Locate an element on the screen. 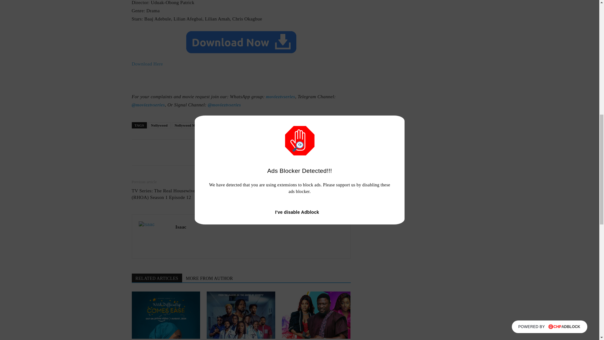 The image size is (604, 340). movieztvseries is located at coordinates (280, 97).